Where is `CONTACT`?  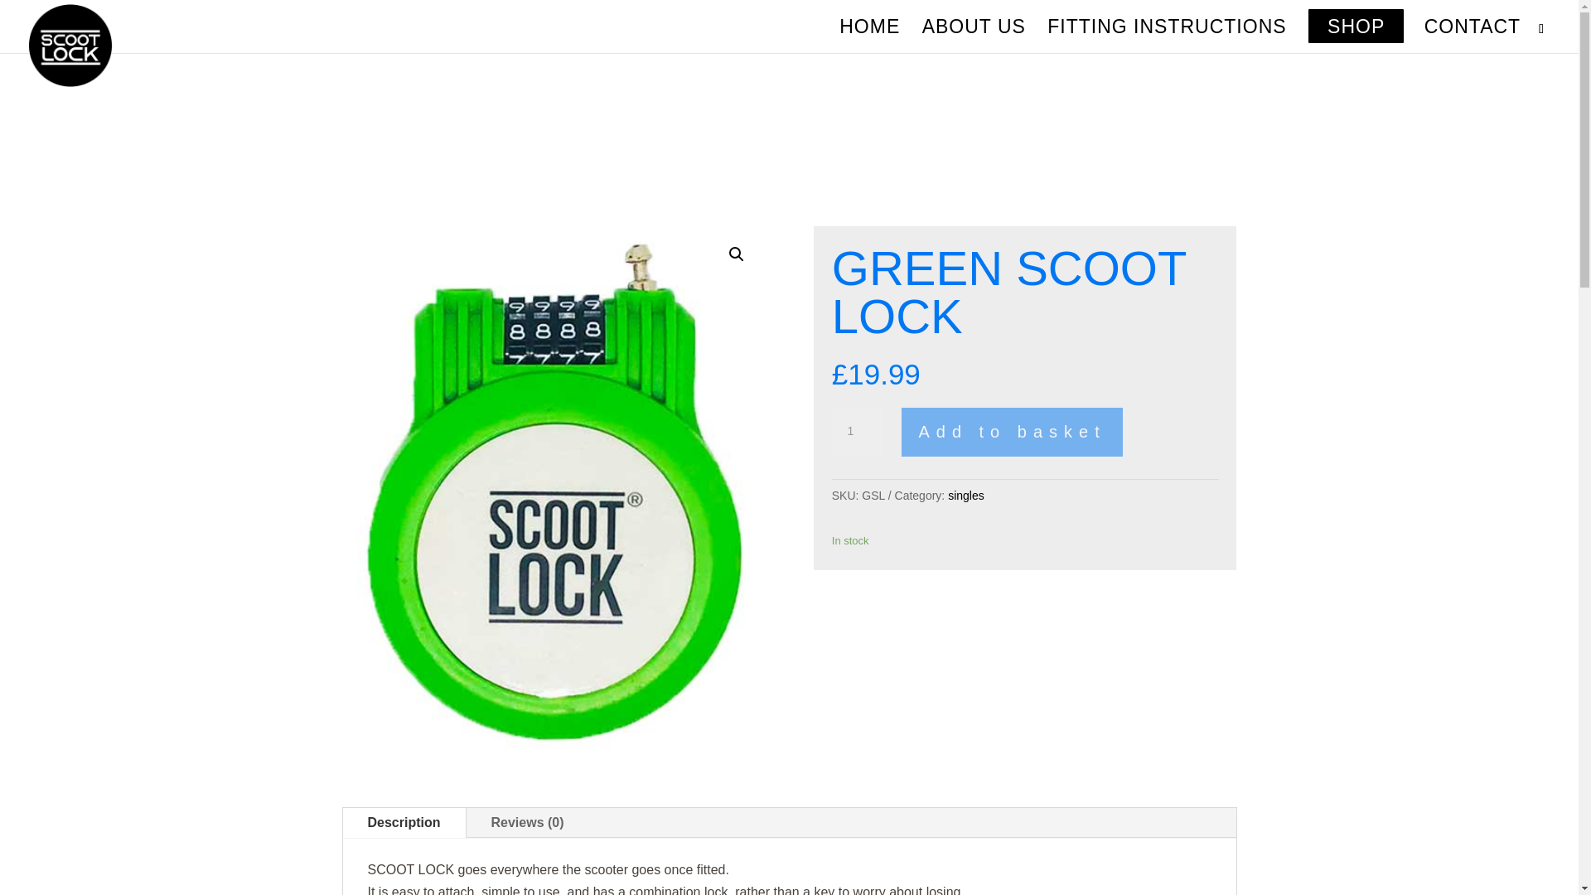 CONTACT is located at coordinates (1472, 36).